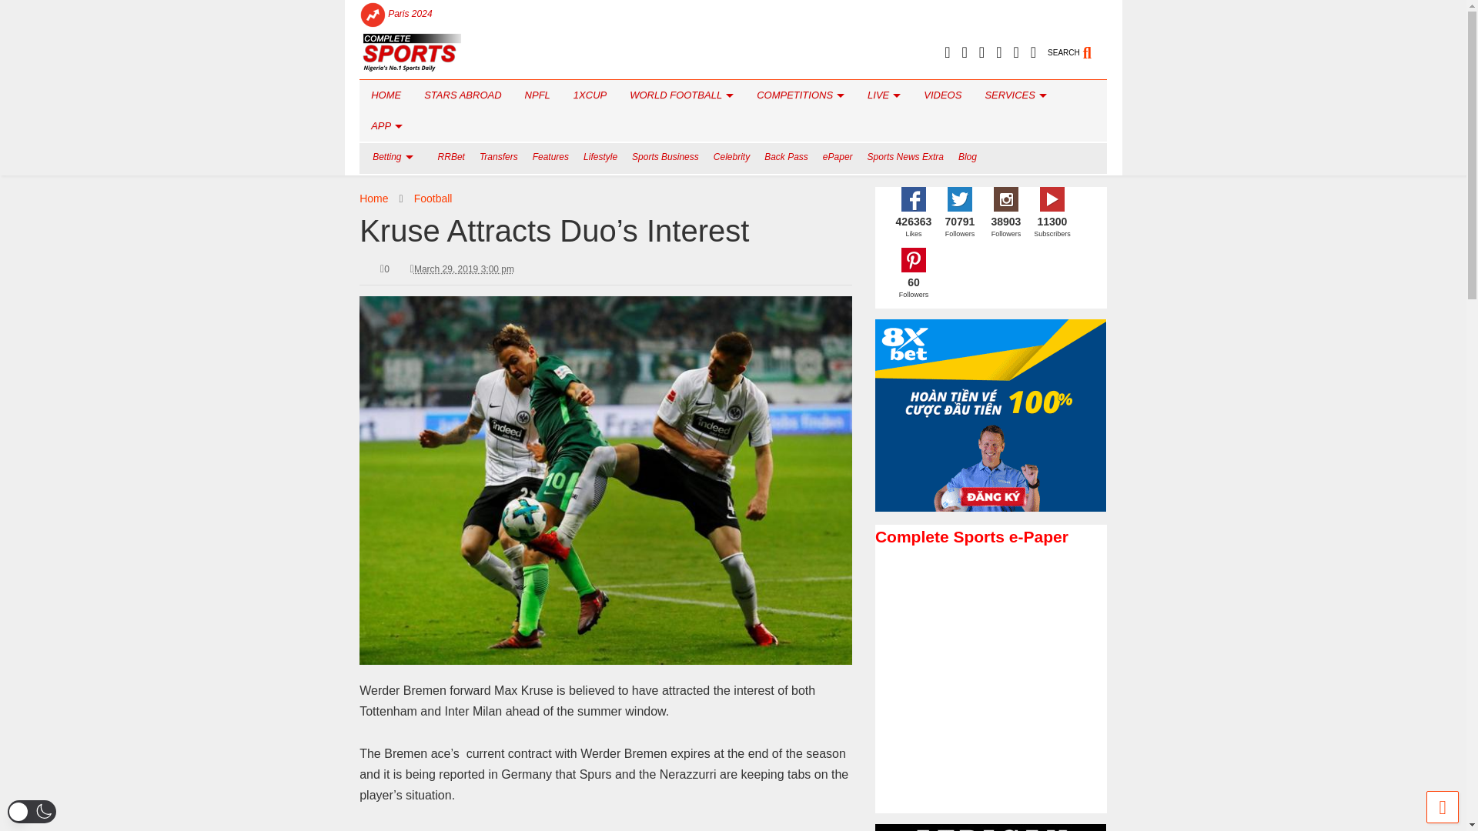 This screenshot has height=831, width=1478. What do you see at coordinates (462, 95) in the screenshot?
I see `STARS ABROAD` at bounding box center [462, 95].